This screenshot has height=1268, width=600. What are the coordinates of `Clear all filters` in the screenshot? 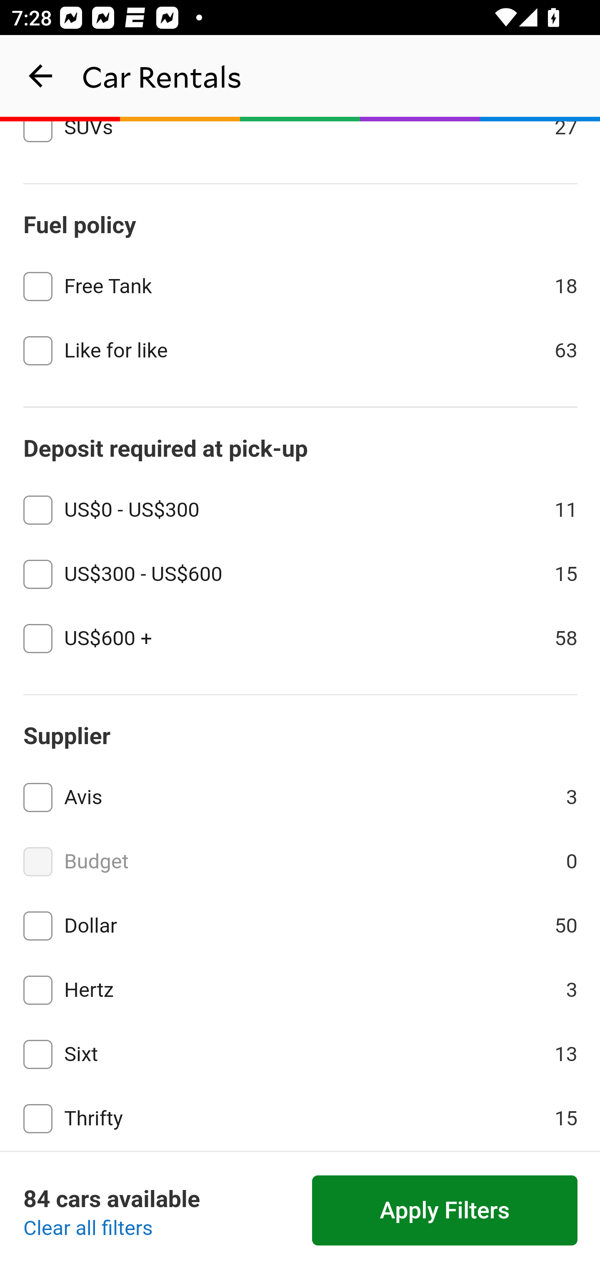 It's located at (88, 1229).